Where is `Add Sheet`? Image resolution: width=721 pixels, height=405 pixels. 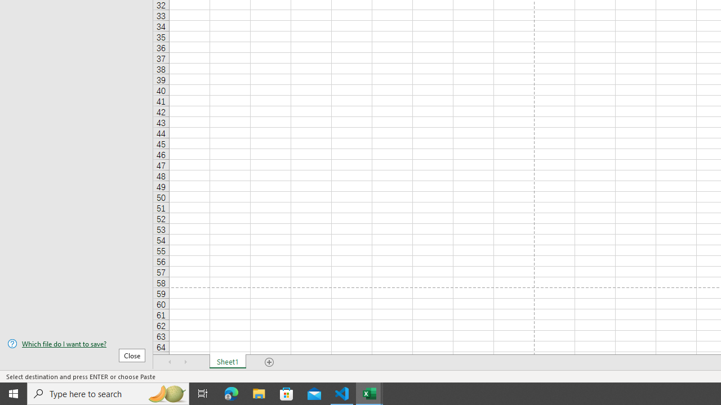
Add Sheet is located at coordinates (269, 362).